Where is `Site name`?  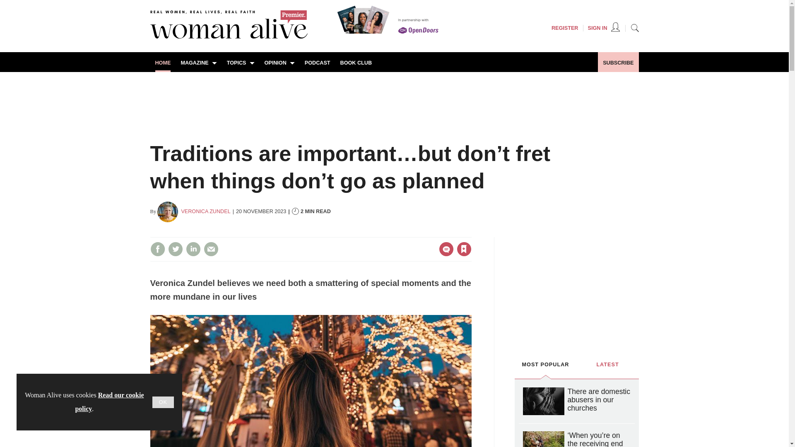
Site name is located at coordinates (229, 36).